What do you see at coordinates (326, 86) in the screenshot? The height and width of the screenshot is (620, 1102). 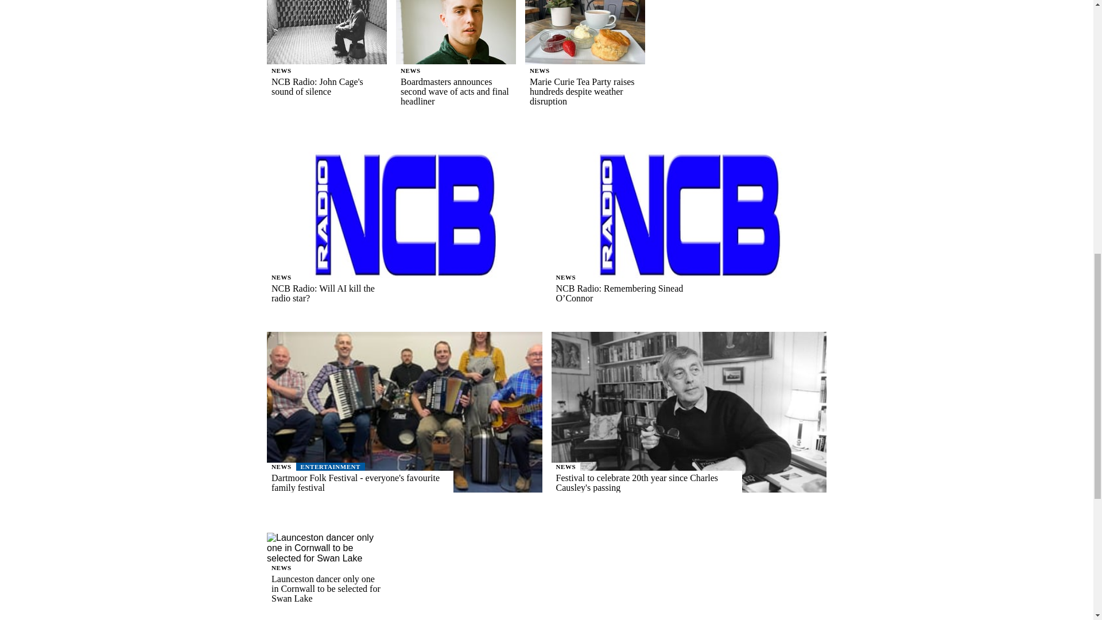 I see `NCB Radio: John Cage's sound of silence` at bounding box center [326, 86].